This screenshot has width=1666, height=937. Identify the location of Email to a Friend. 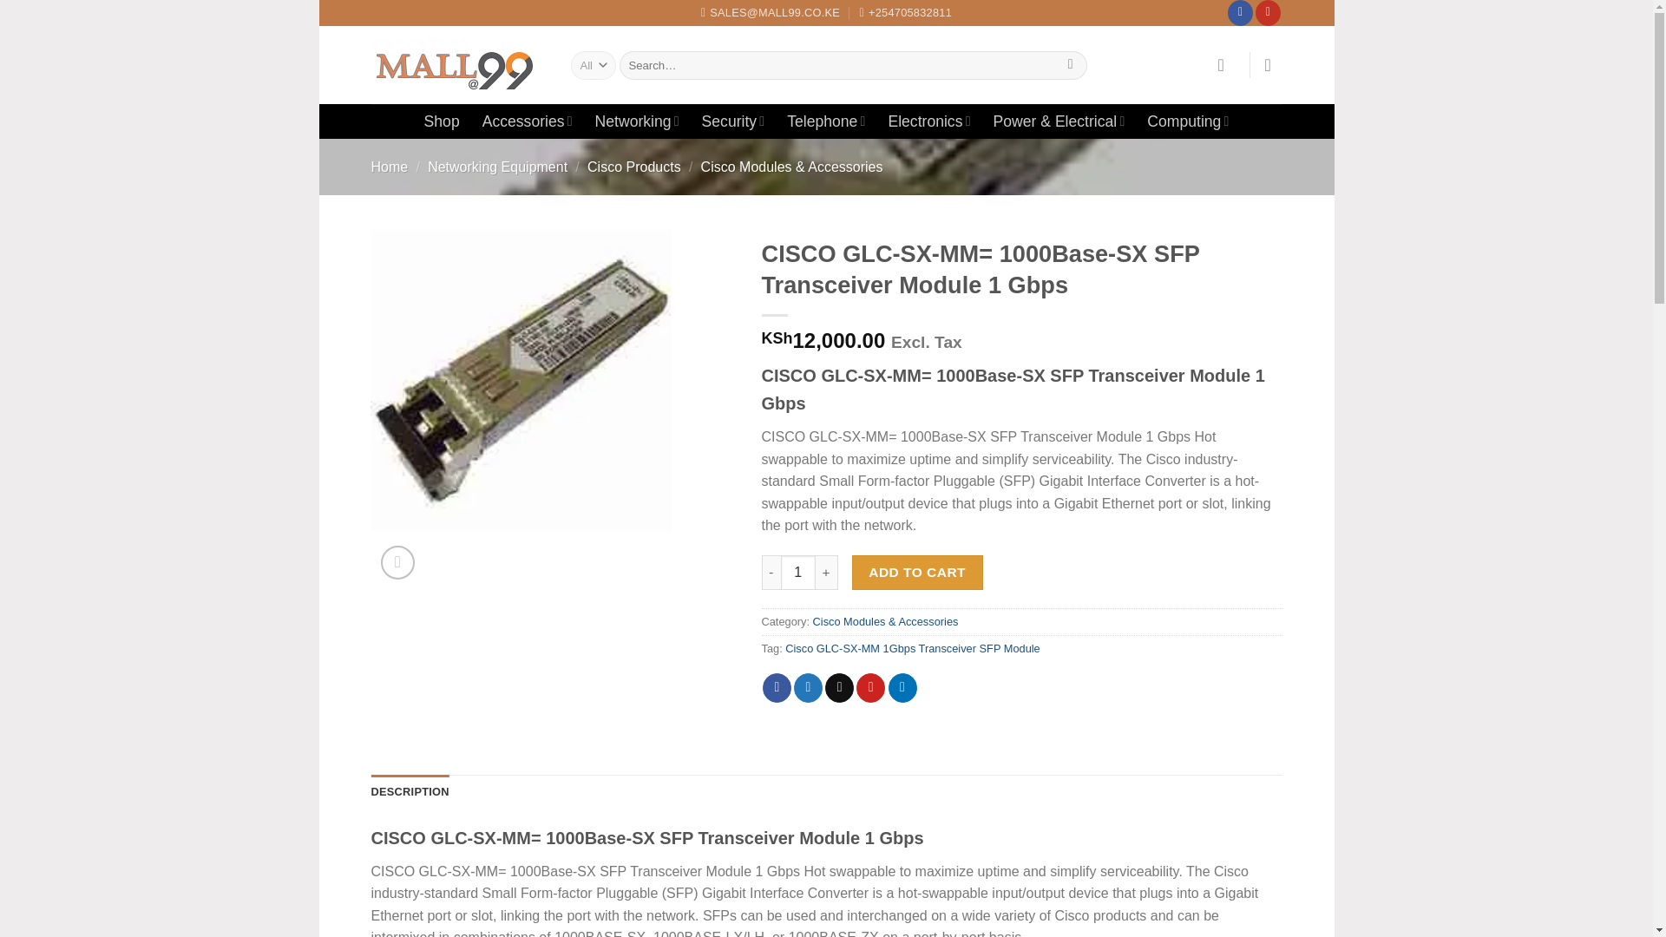
(838, 688).